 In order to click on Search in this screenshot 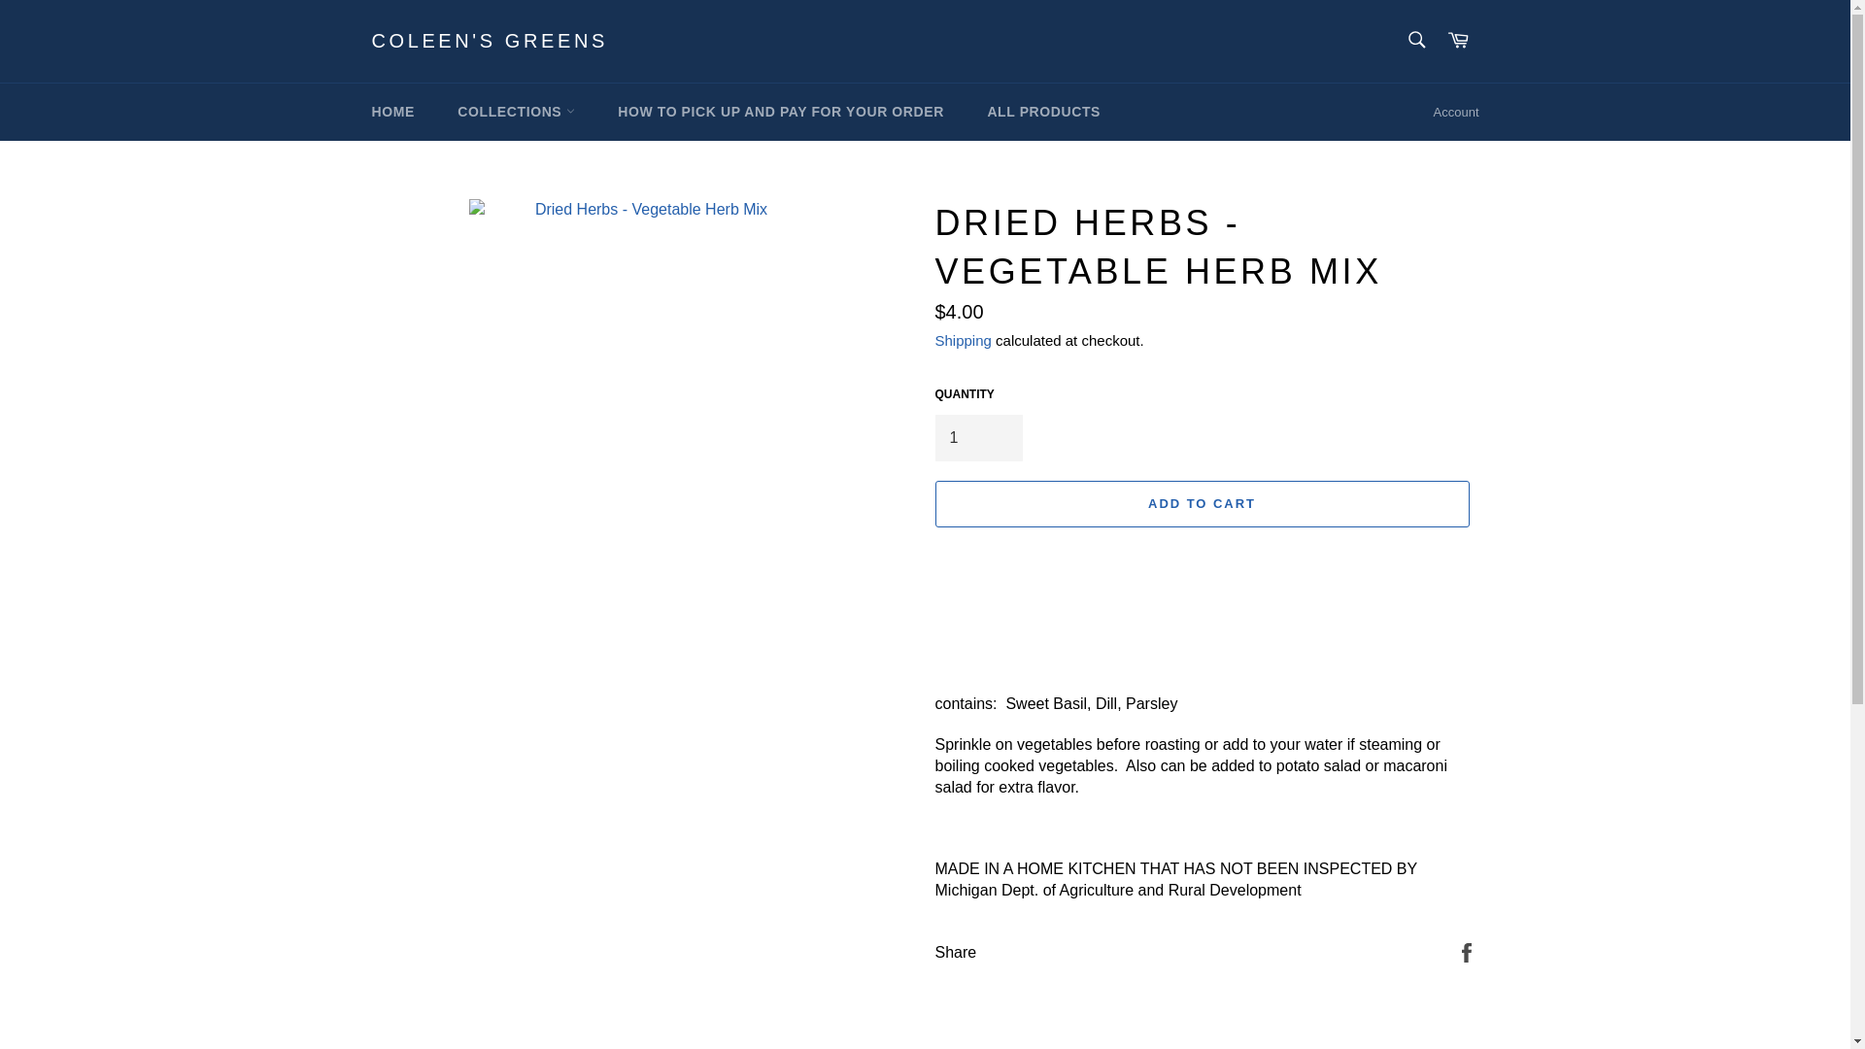, I will do `click(1415, 39)`.